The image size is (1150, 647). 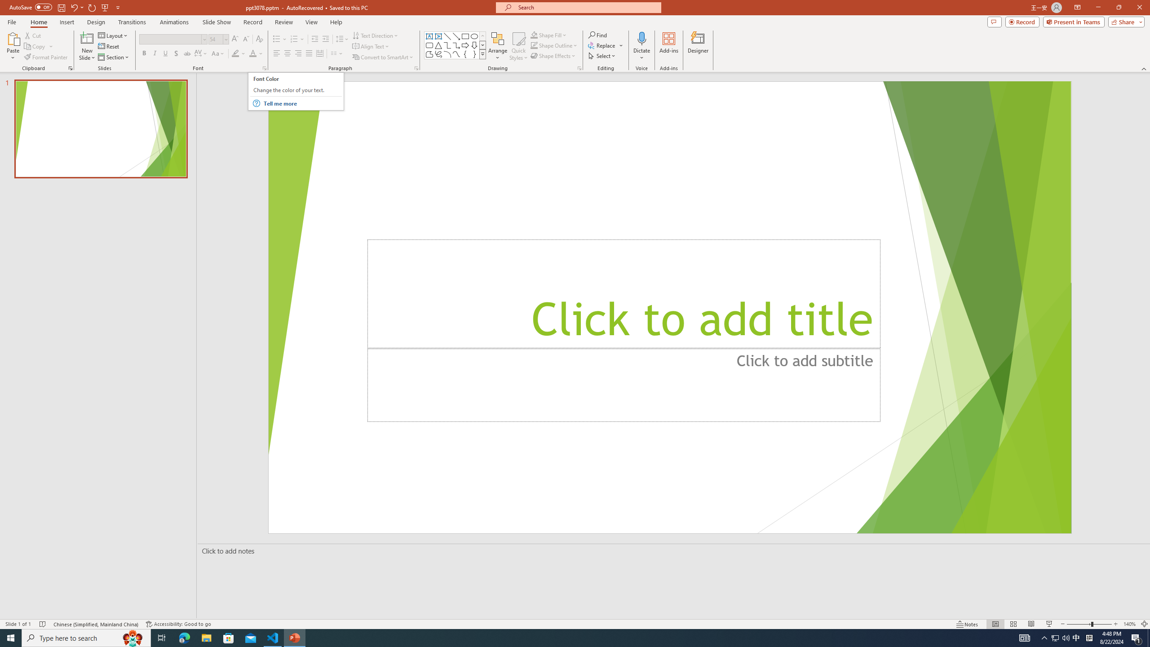 What do you see at coordinates (641, 38) in the screenshot?
I see `Dictate` at bounding box center [641, 38].